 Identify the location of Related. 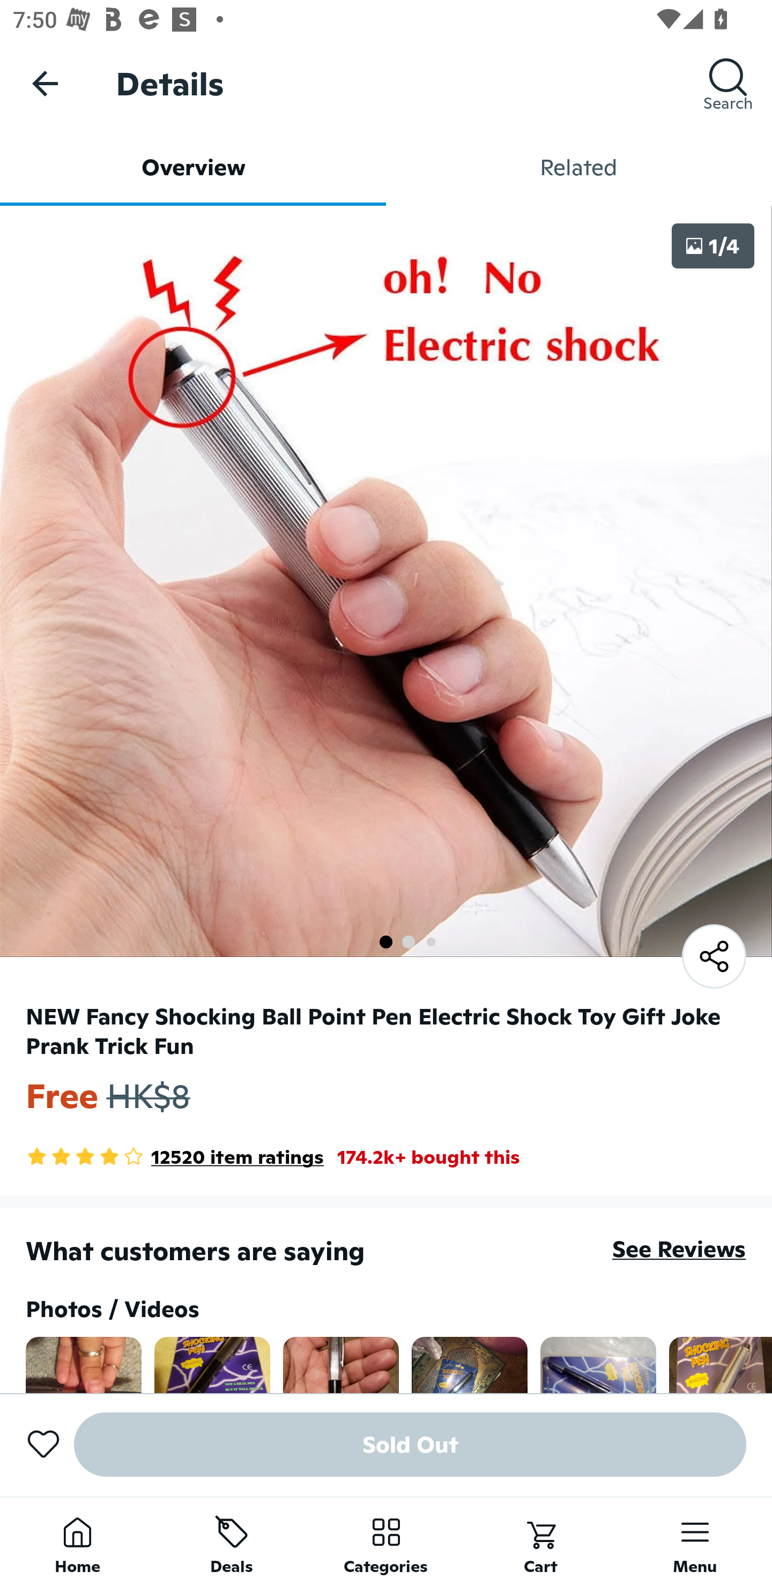
(579, 167).